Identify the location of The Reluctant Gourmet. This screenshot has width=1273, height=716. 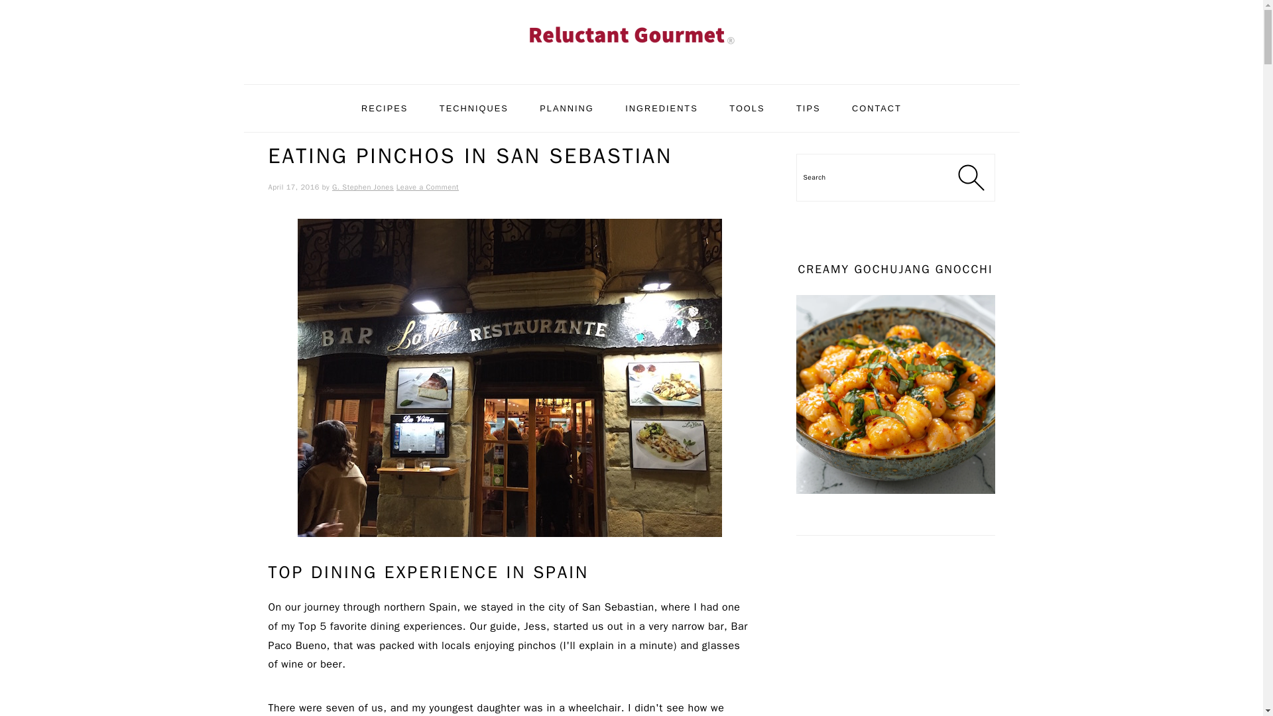
(631, 33).